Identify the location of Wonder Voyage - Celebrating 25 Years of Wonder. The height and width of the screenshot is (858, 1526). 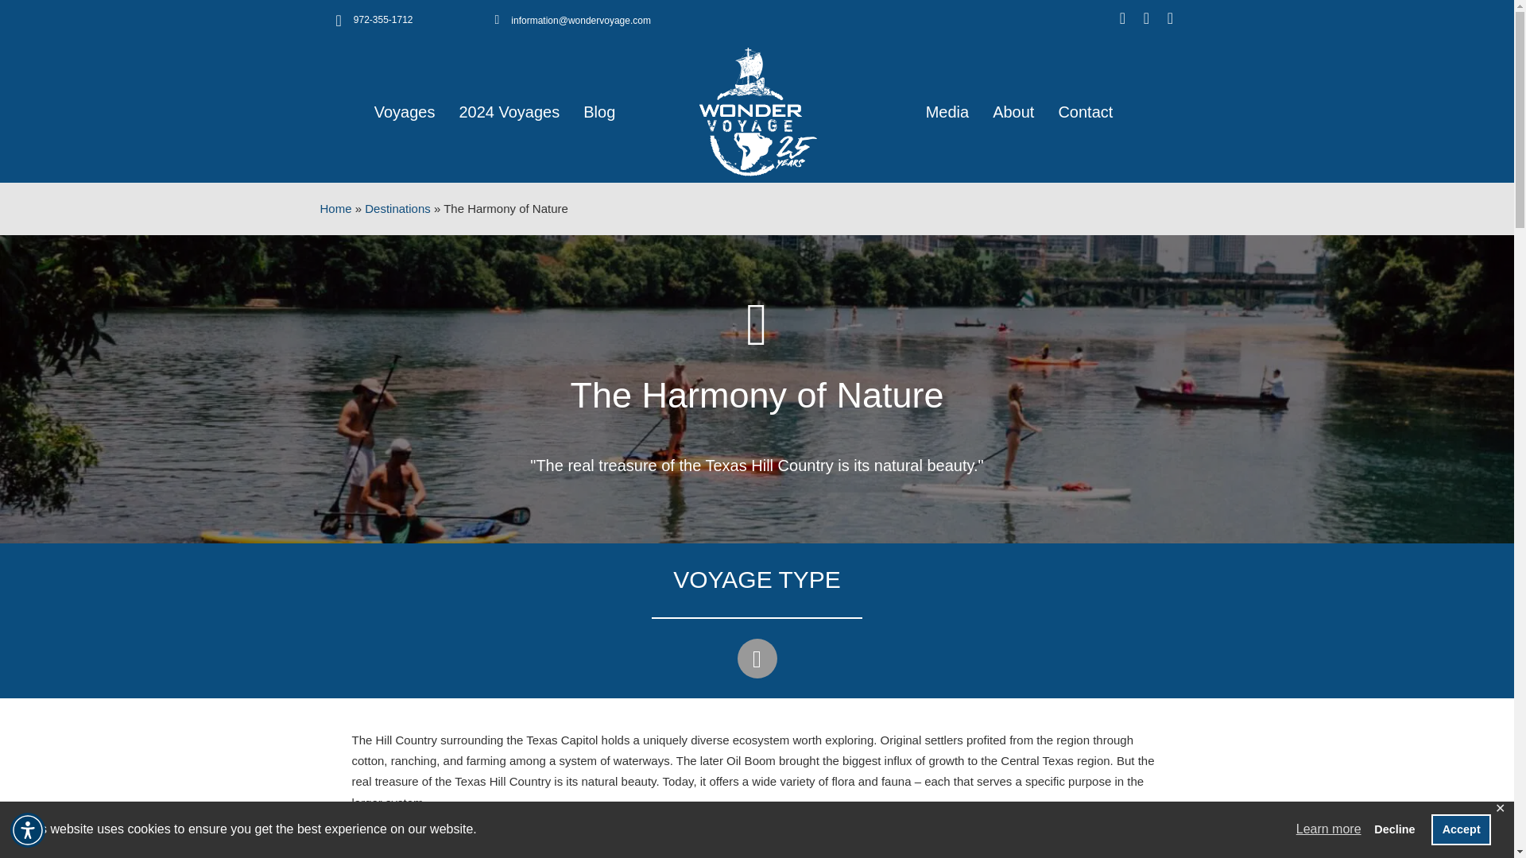
(757, 112).